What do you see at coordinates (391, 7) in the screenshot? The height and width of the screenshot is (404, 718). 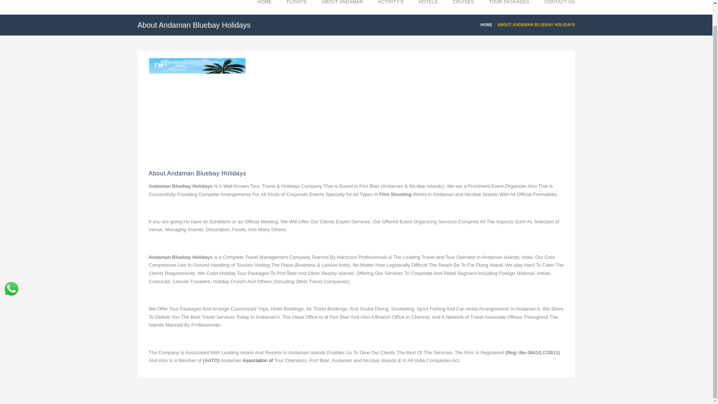 I see `ACTIVITY'S` at bounding box center [391, 7].